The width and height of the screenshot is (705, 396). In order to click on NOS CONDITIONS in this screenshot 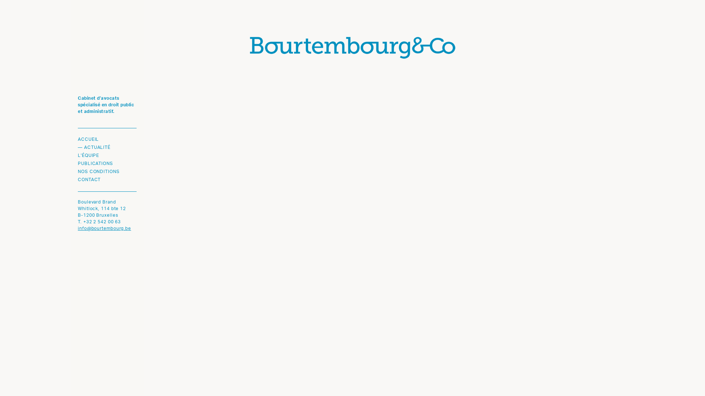, I will do `click(107, 172)`.